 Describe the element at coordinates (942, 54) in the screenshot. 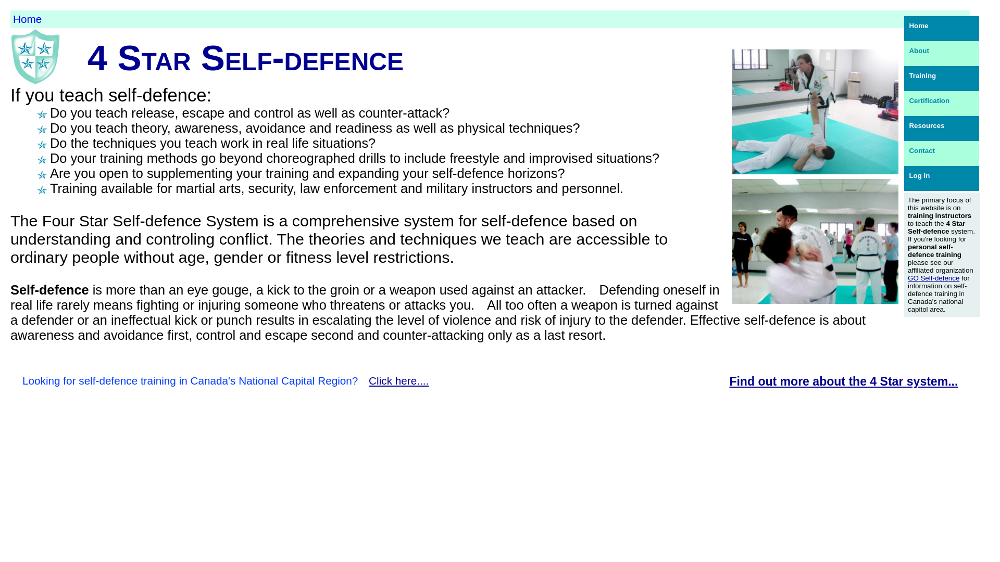

I see `About` at that location.